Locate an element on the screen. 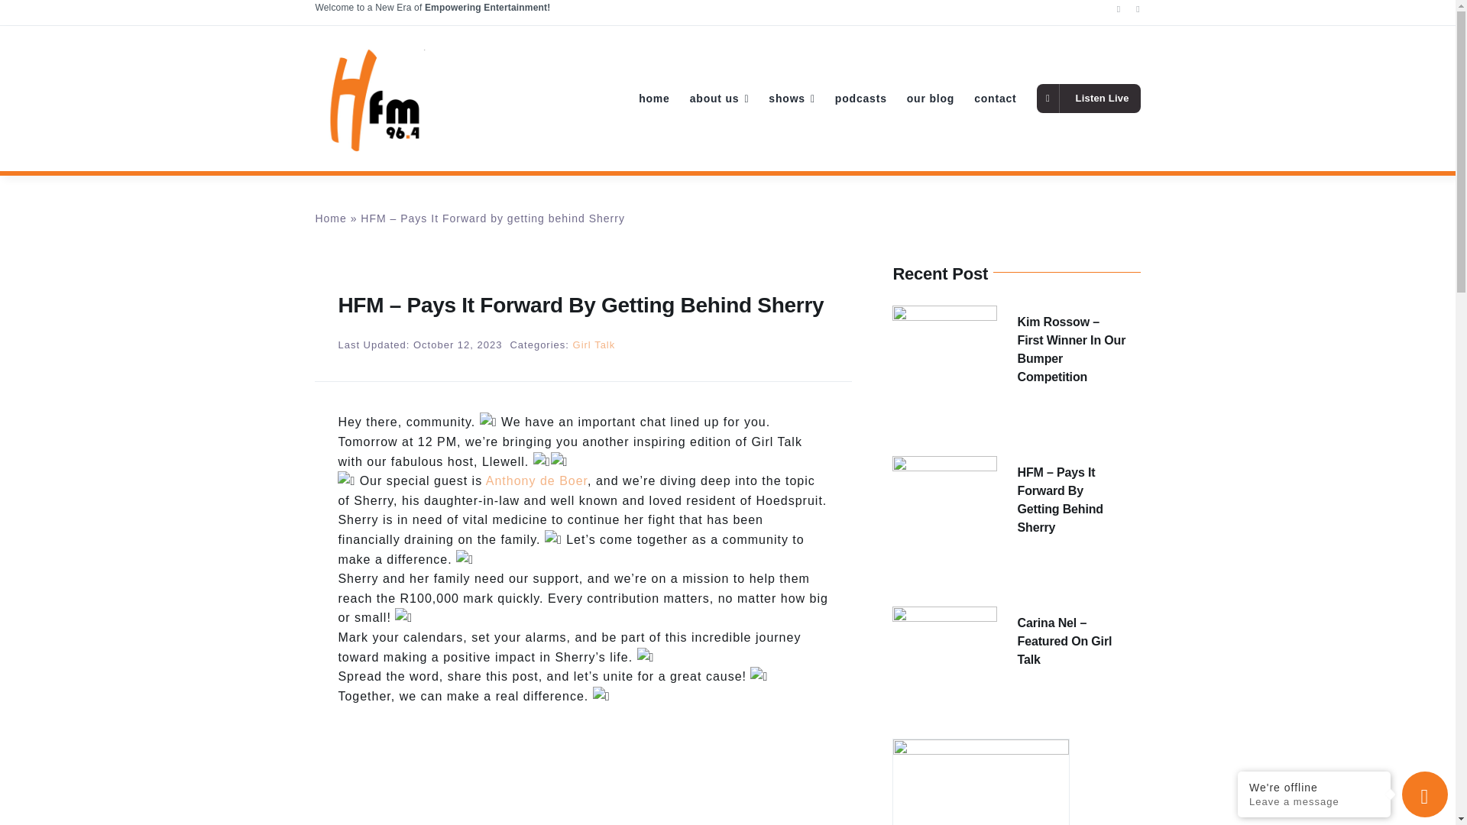 This screenshot has height=825, width=1467. Listen Live is located at coordinates (1089, 98).